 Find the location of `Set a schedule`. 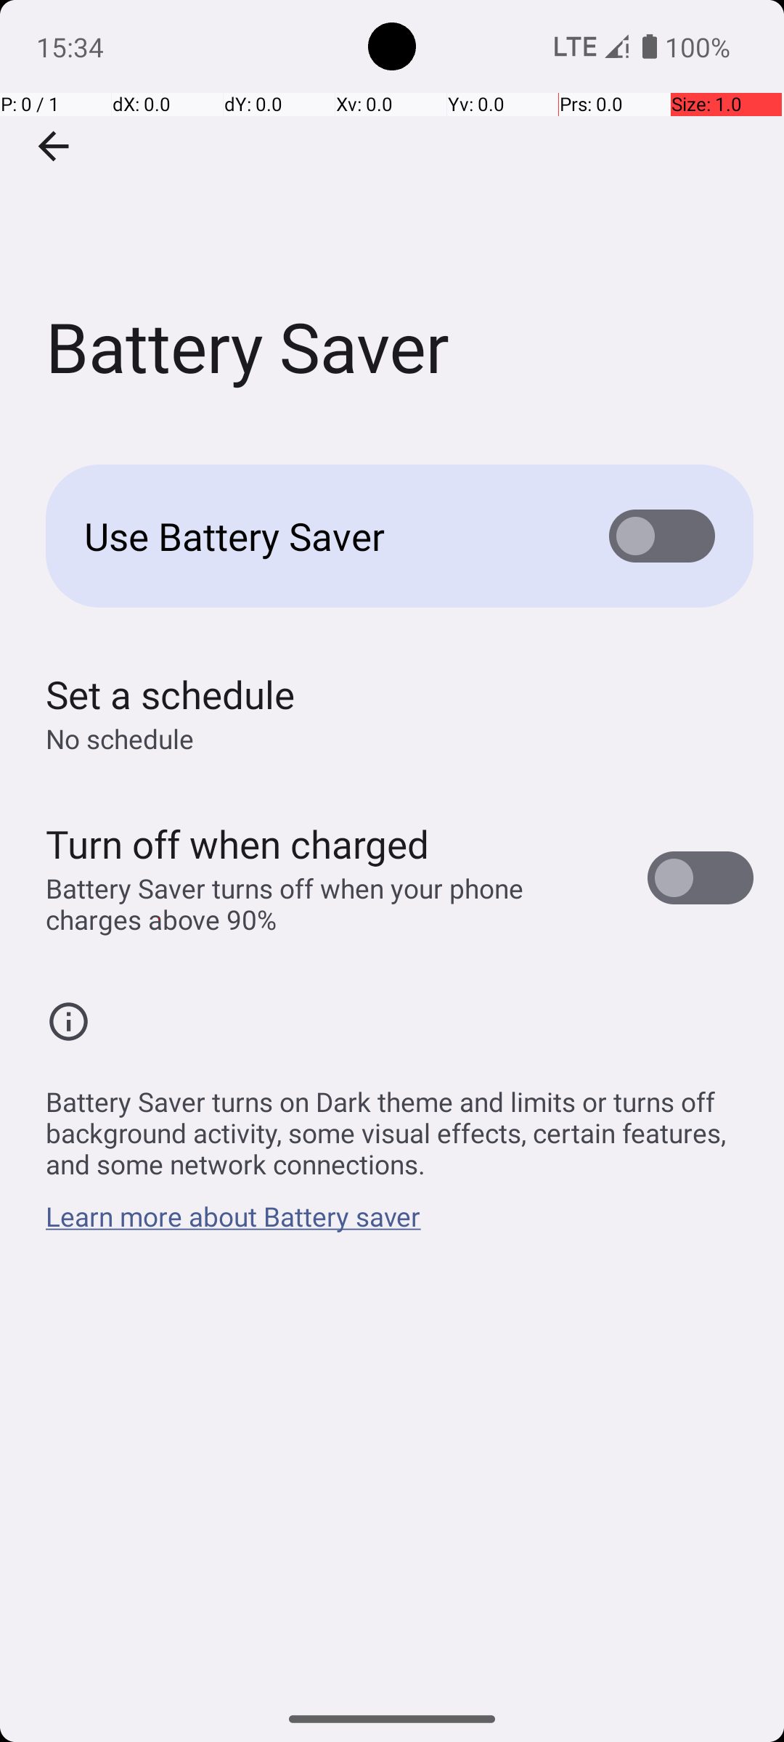

Set a schedule is located at coordinates (170, 694).